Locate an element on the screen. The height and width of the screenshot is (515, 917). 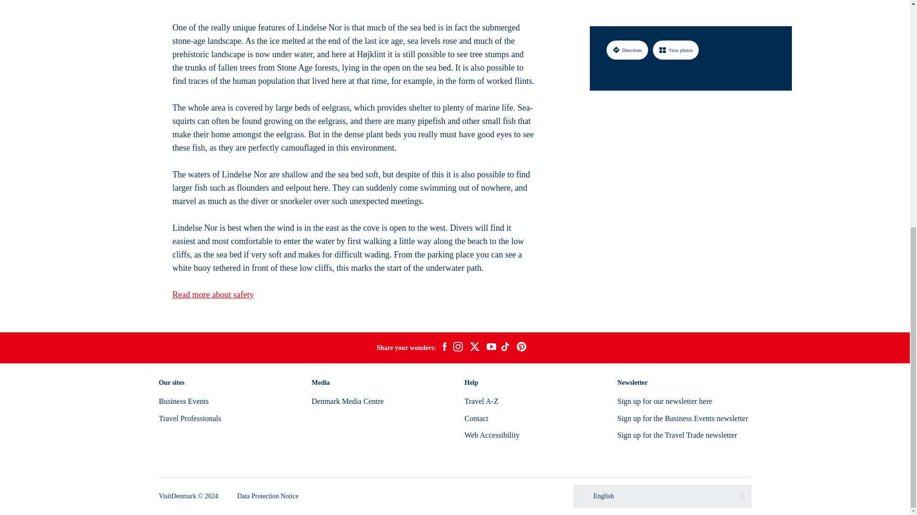
Sign up for the Business Events newsletter is located at coordinates (682, 418).